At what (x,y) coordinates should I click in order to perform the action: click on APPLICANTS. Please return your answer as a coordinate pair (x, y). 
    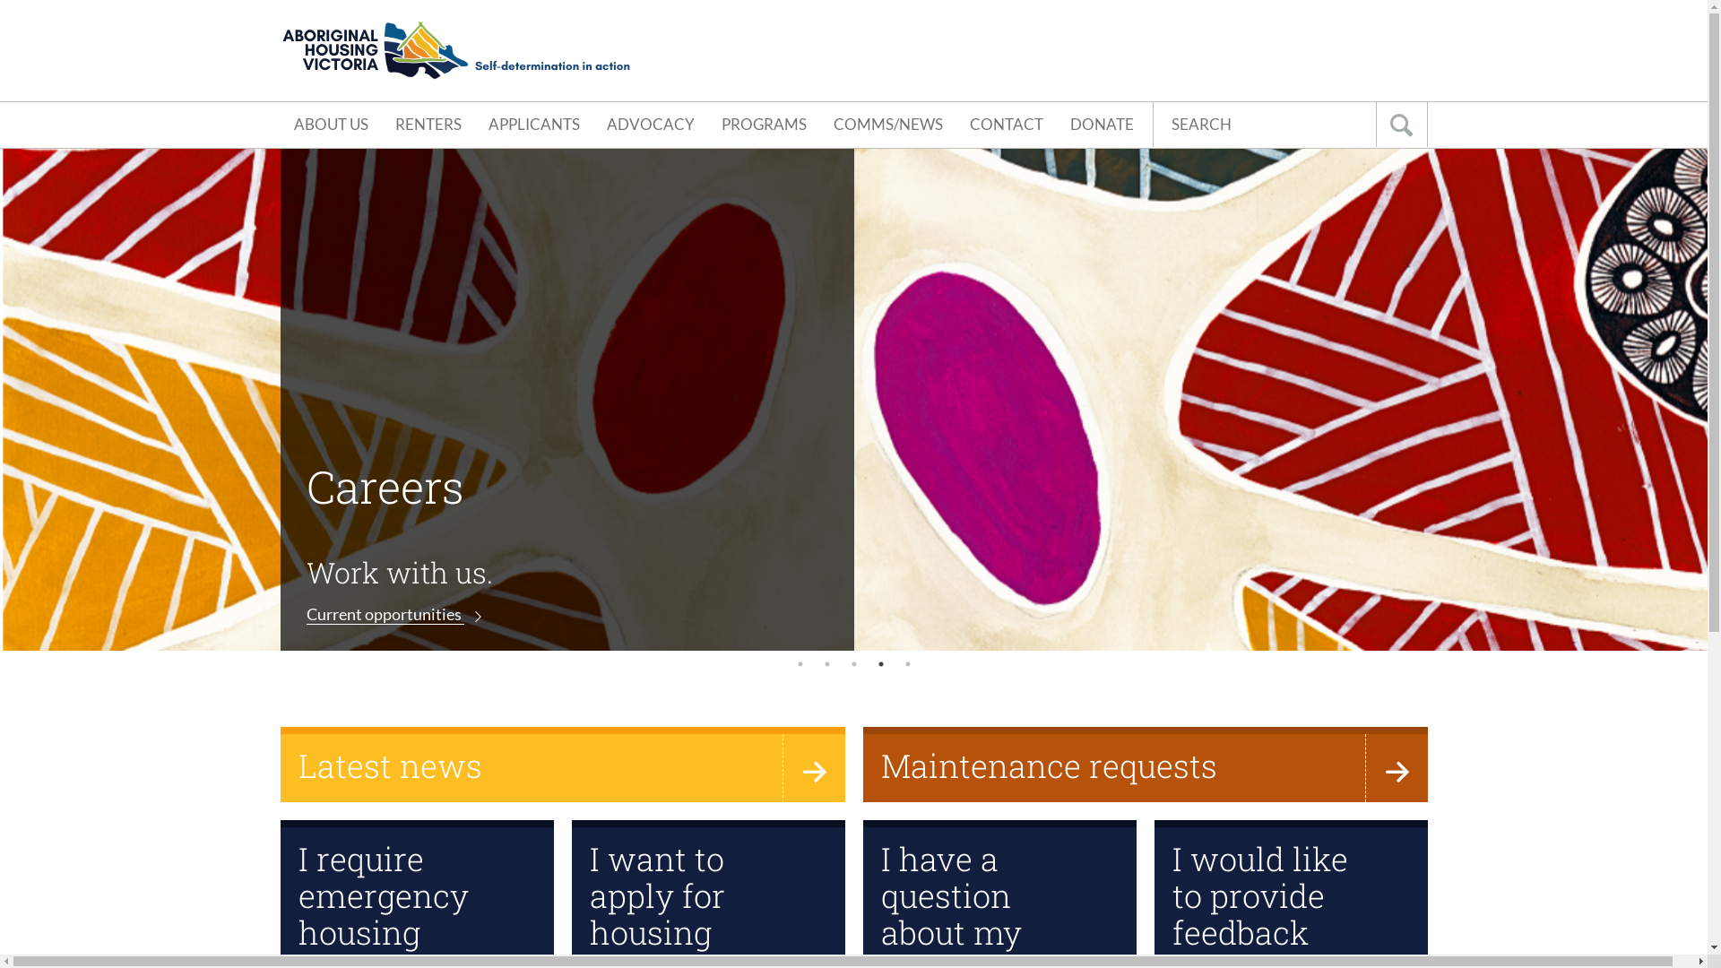
    Looking at the image, I should click on (534, 125).